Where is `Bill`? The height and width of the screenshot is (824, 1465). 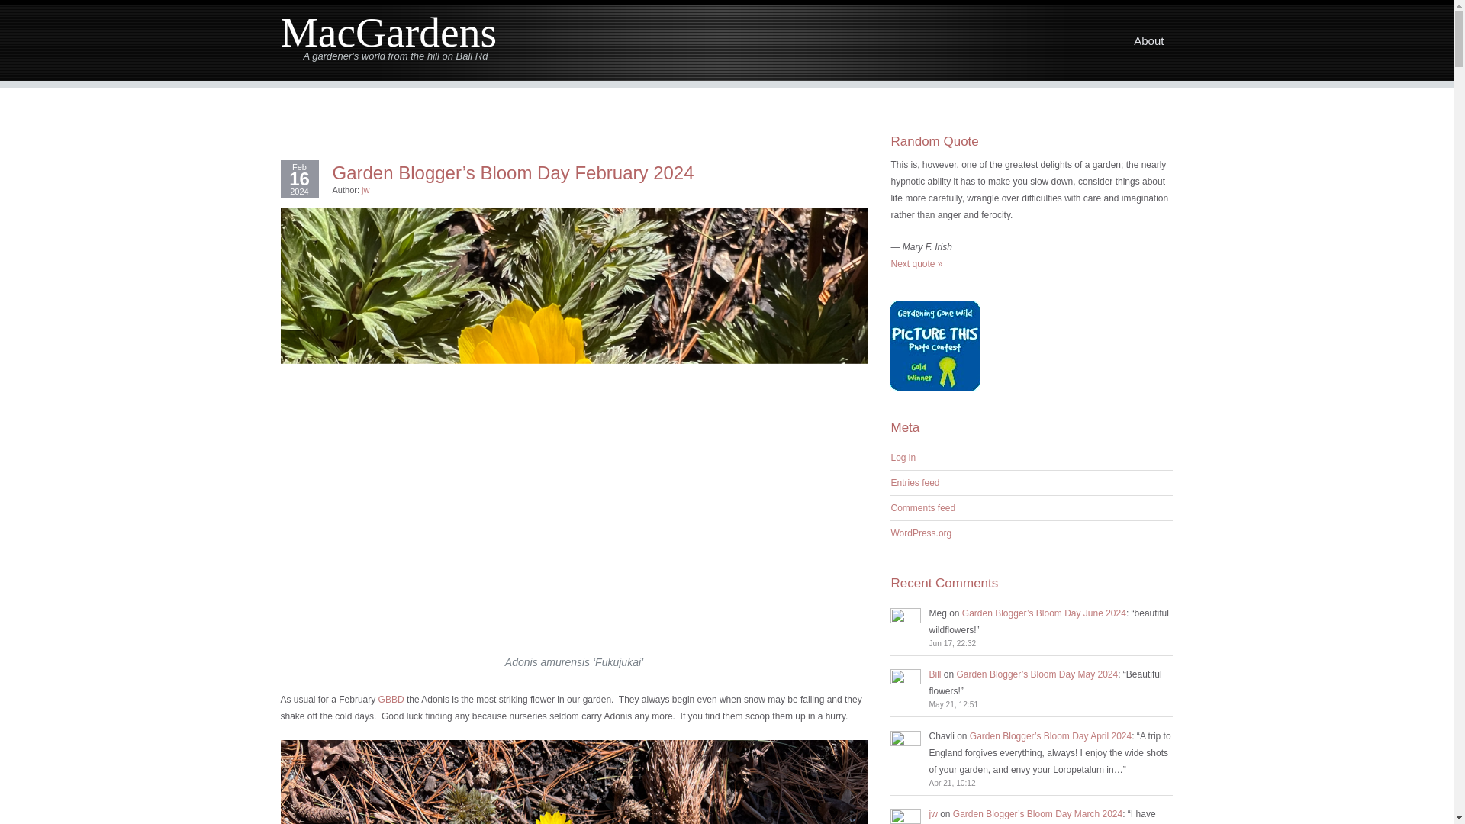
Bill is located at coordinates (934, 674).